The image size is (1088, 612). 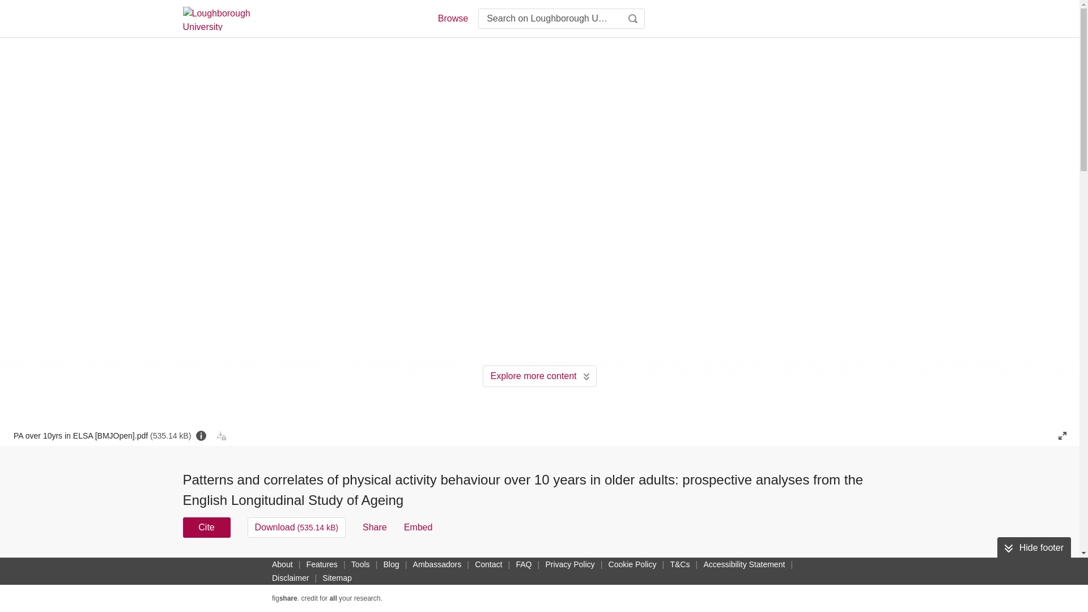 I want to click on Cite, so click(x=206, y=527).